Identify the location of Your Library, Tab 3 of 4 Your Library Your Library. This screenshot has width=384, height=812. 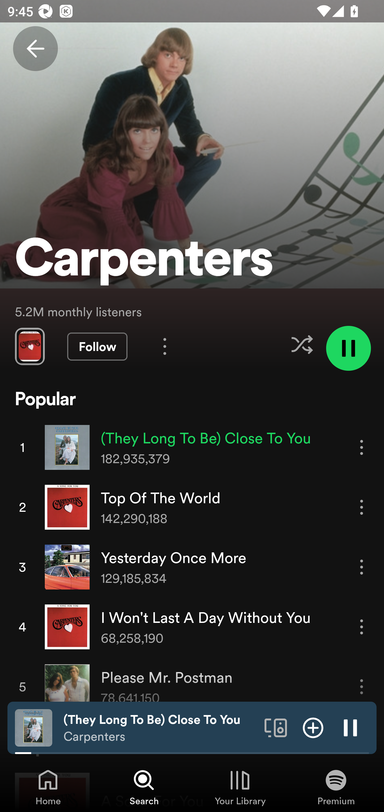
(240, 787).